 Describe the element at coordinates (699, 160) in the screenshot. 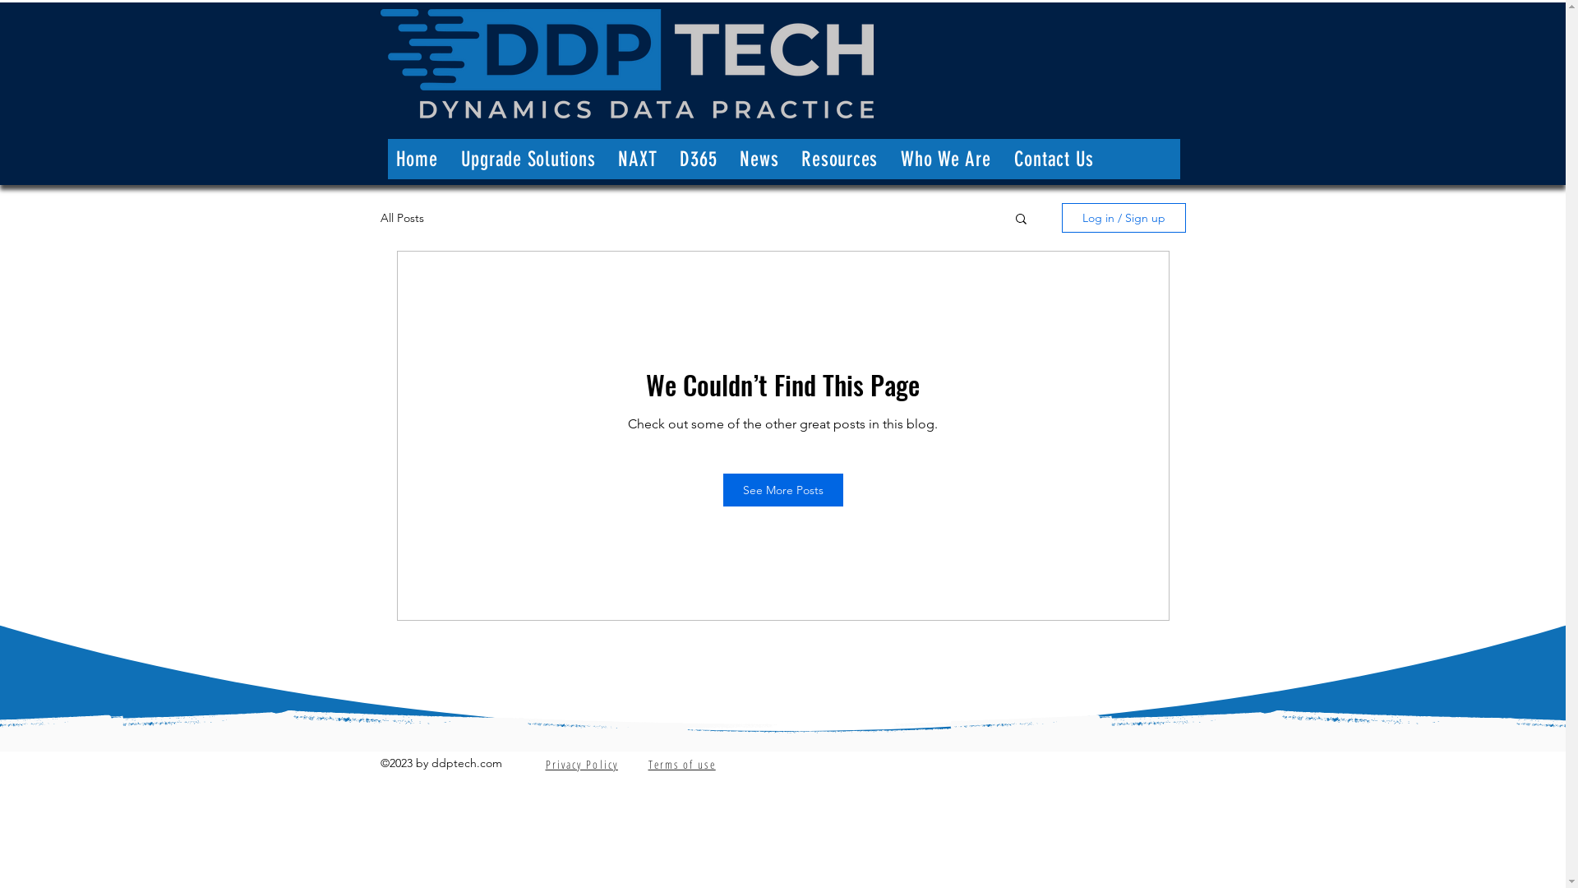

I see `D365` at that location.